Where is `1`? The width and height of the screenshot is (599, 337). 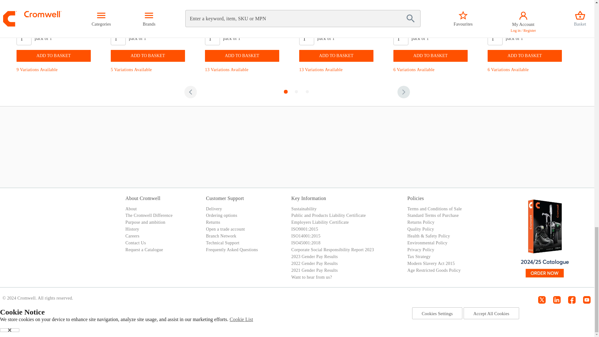 1 is located at coordinates (24, 38).